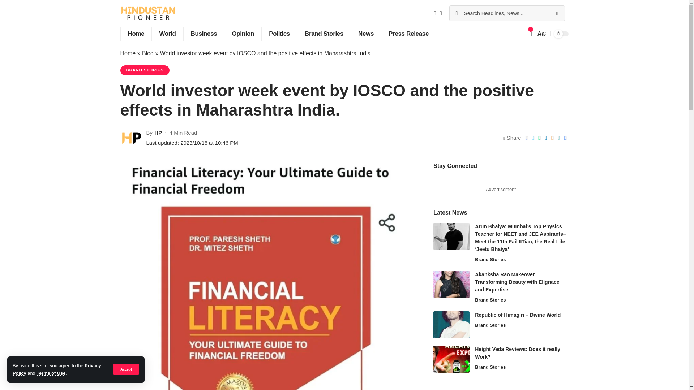  Describe the element at coordinates (51, 373) in the screenshot. I see `Terms of Use` at that location.